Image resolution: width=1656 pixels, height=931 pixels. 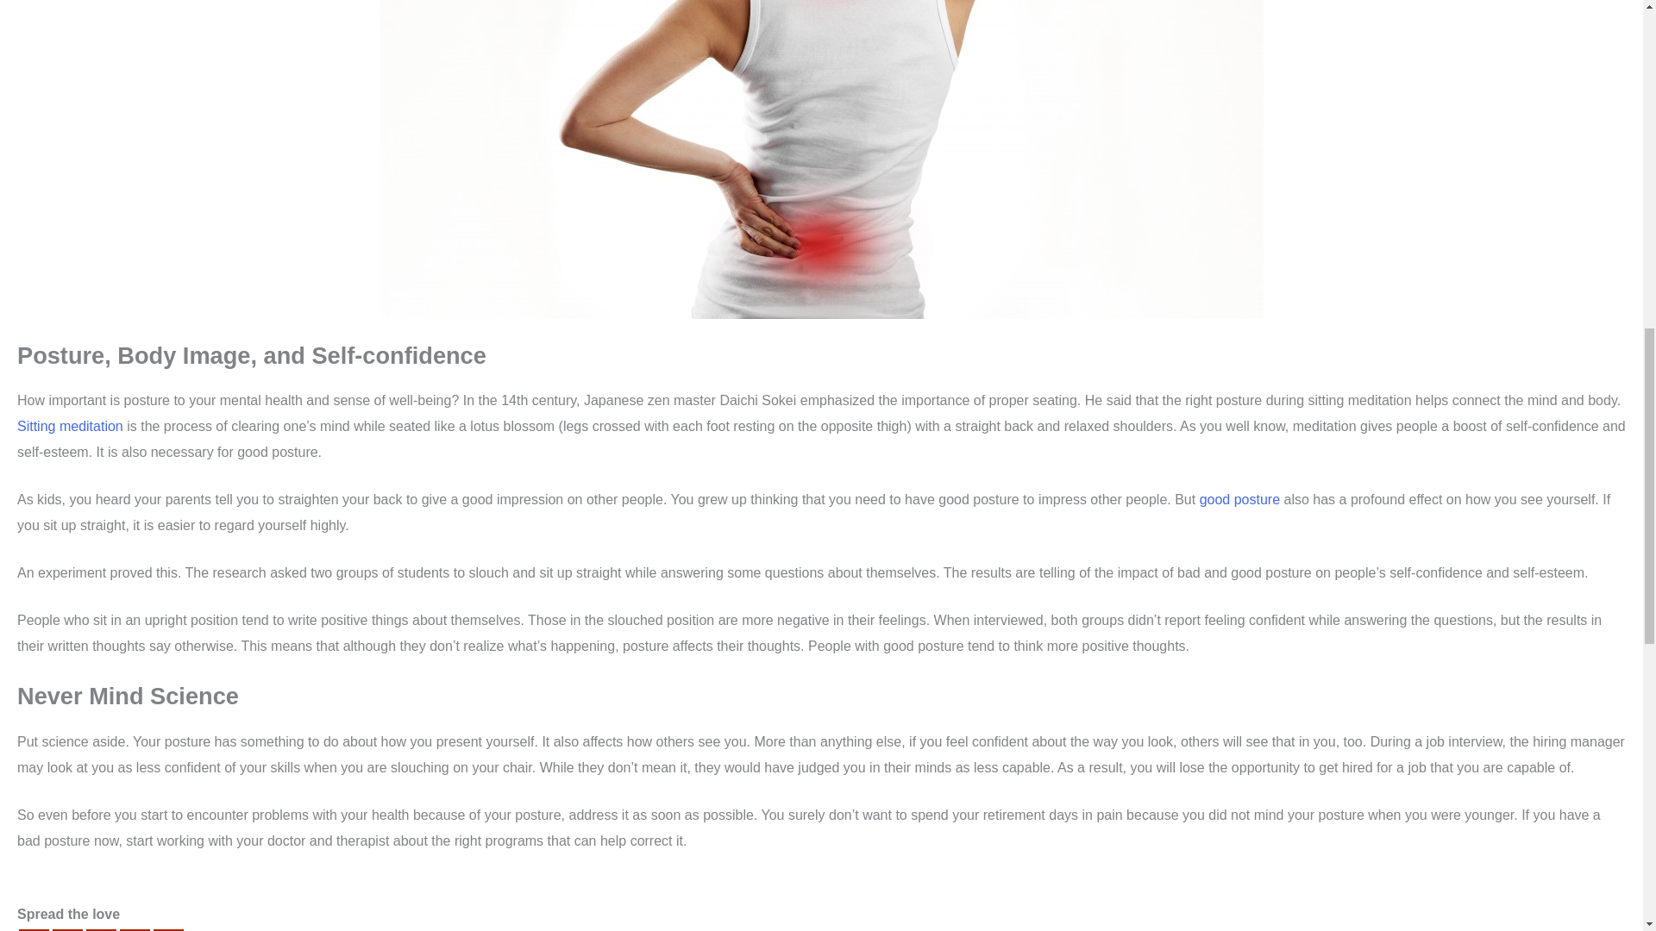 What do you see at coordinates (169, 929) in the screenshot?
I see `More` at bounding box center [169, 929].